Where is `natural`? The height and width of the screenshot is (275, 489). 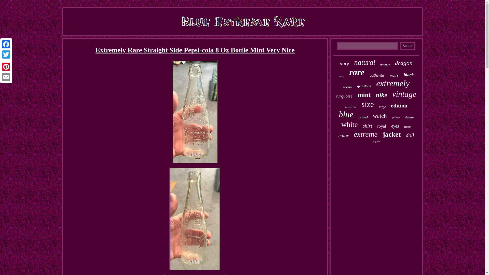
natural is located at coordinates (364, 62).